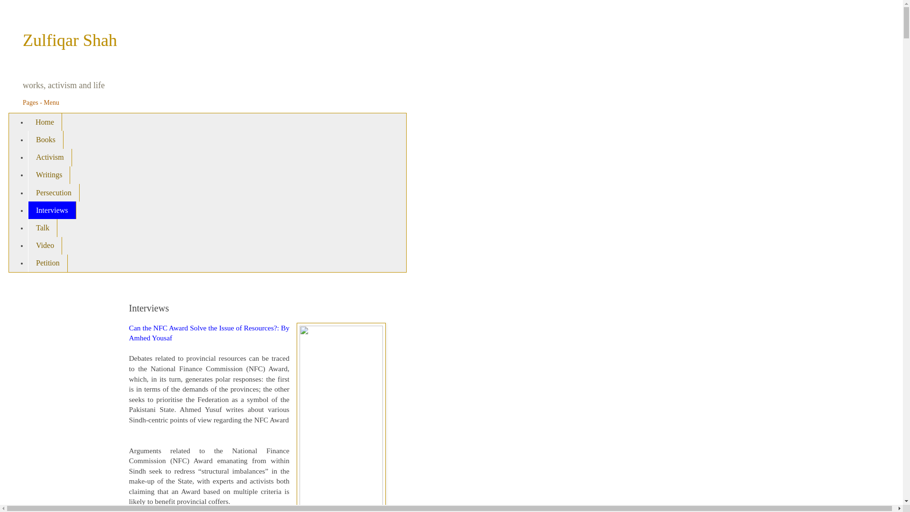  Describe the element at coordinates (50, 157) in the screenshot. I see `Activism` at that location.